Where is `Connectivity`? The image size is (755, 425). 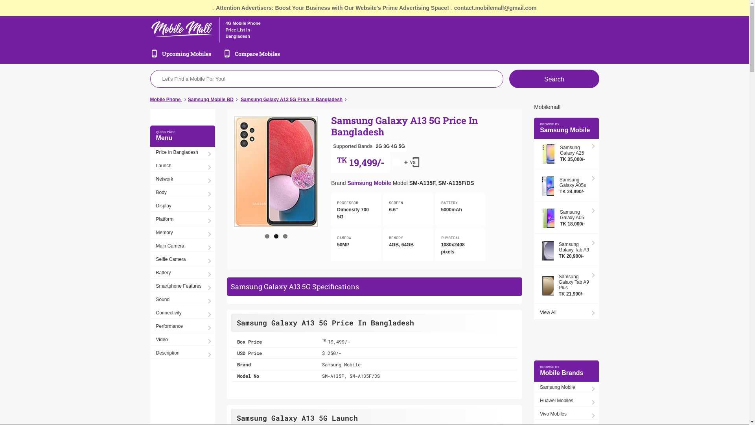
Connectivity is located at coordinates (182, 313).